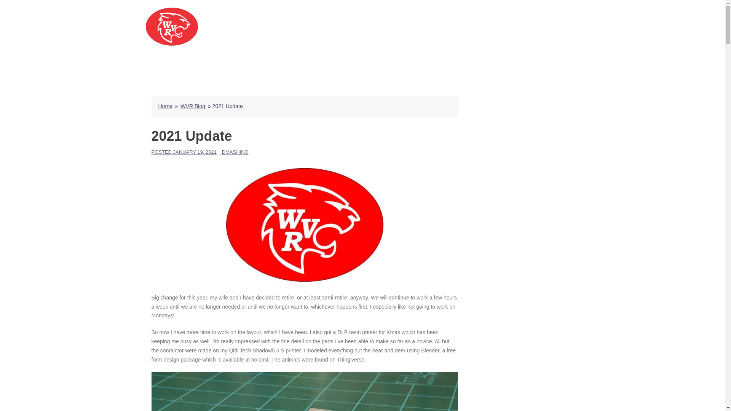  I want to click on My AP Journey, so click(498, 27).